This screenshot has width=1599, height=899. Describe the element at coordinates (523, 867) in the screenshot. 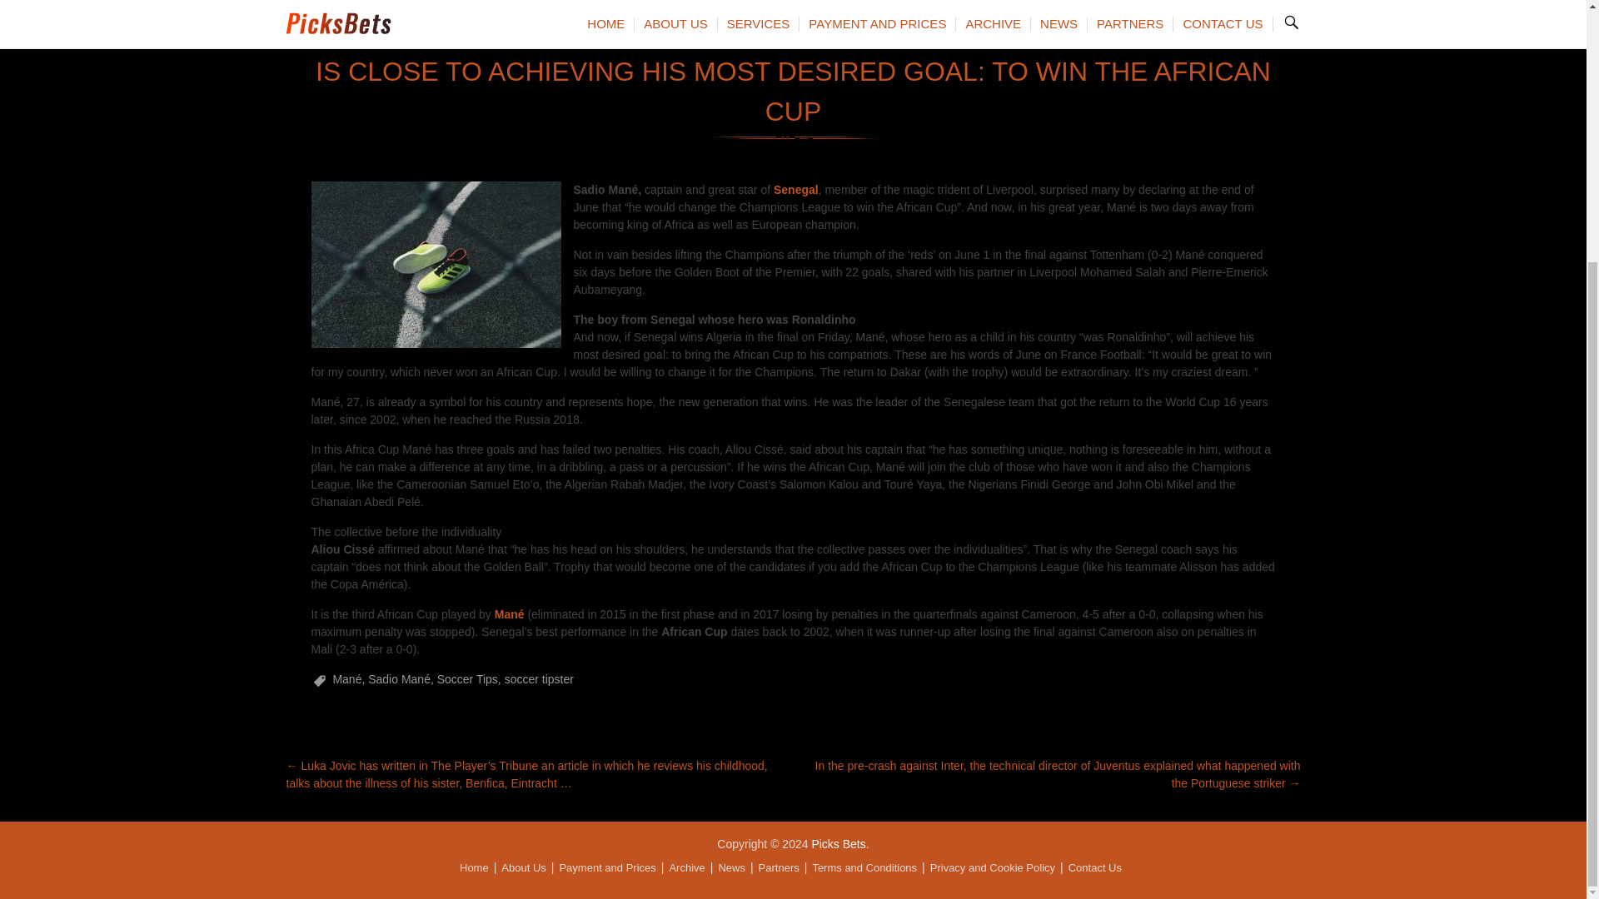

I see `About Us` at that location.